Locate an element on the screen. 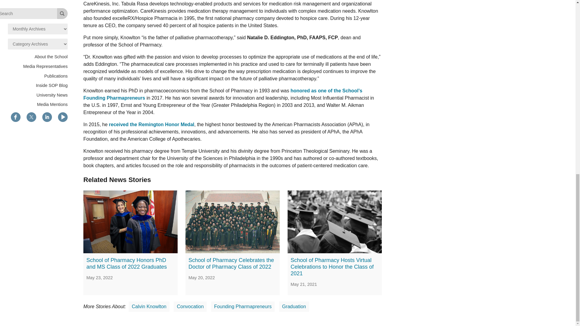 This screenshot has height=326, width=580. Convocation is located at coordinates (190, 307).